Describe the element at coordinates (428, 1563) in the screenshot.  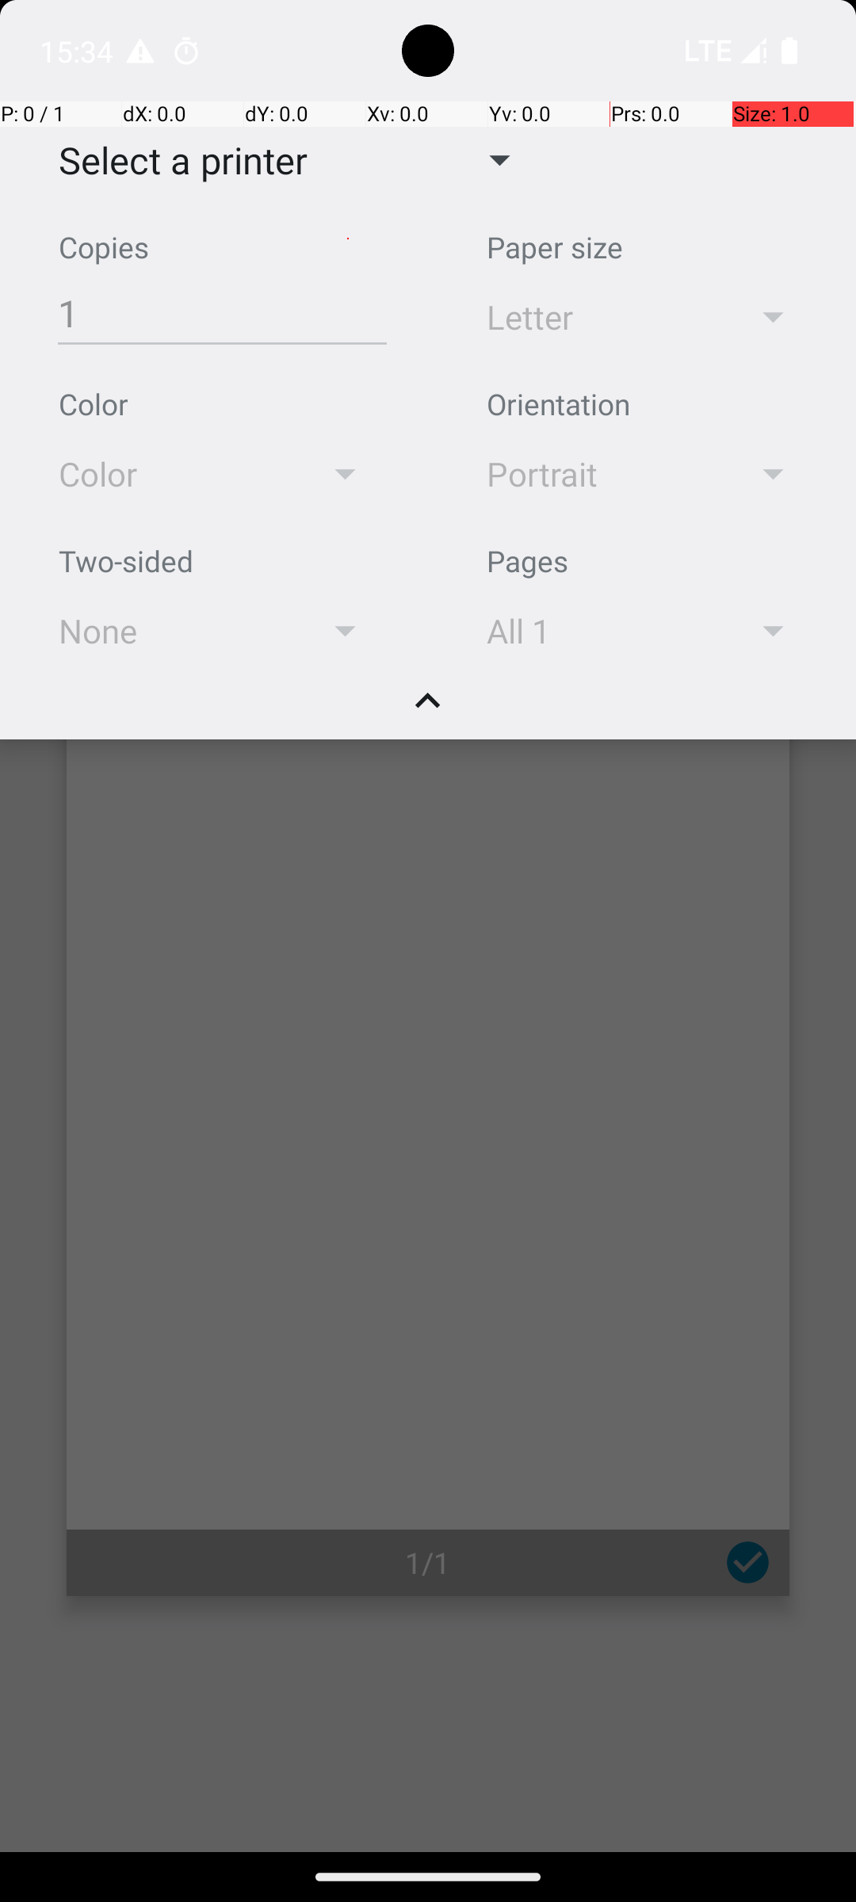
I see `1/1` at that location.